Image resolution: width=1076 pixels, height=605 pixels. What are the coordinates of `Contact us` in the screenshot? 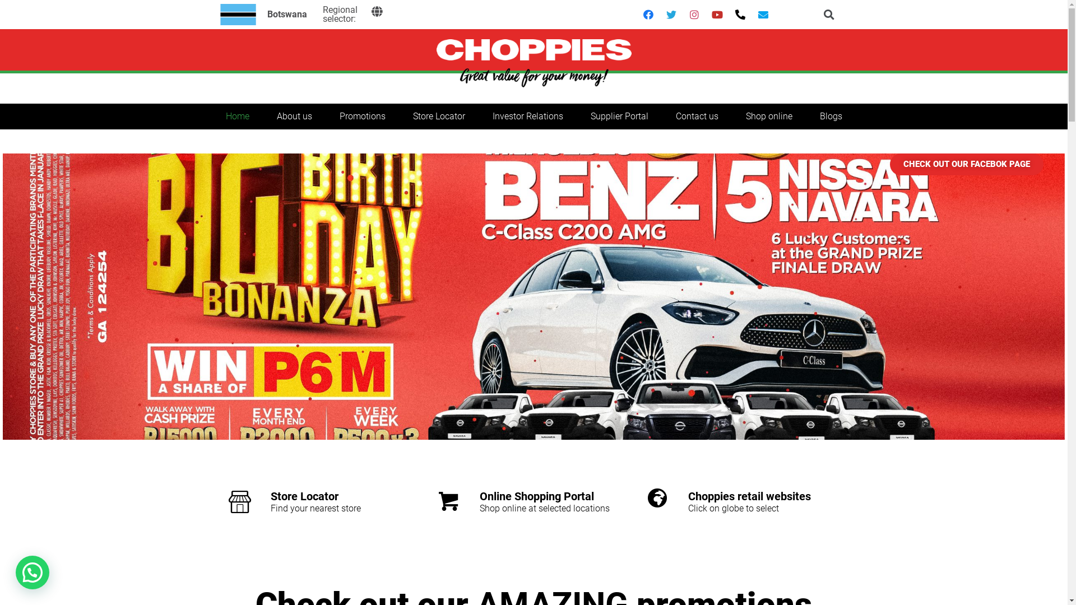 It's located at (697, 117).